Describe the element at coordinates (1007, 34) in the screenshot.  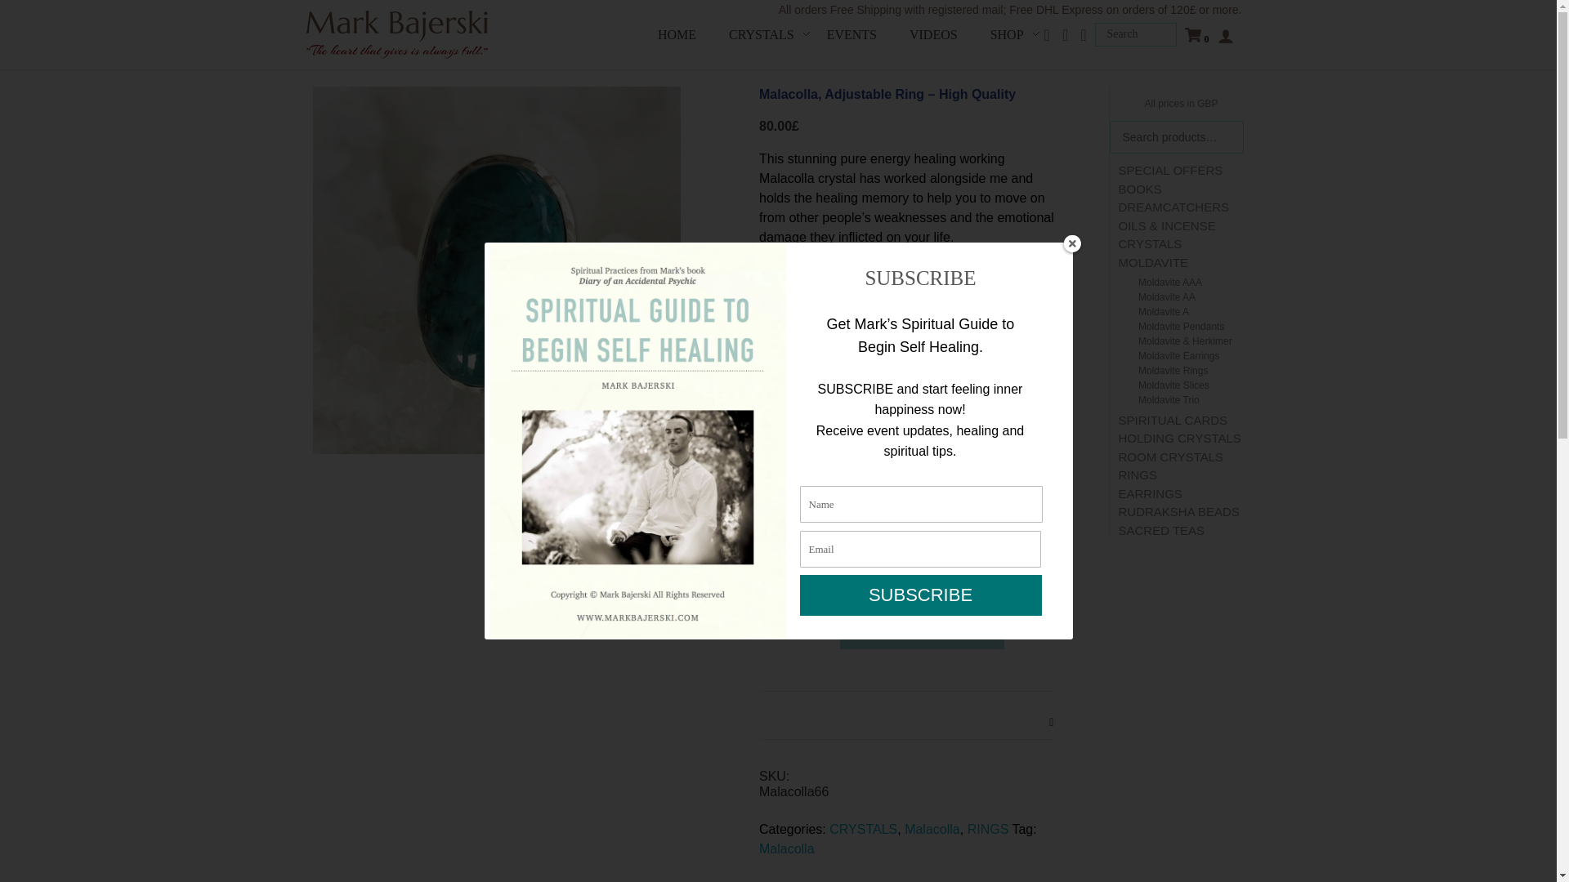
I see `SHOP` at that location.